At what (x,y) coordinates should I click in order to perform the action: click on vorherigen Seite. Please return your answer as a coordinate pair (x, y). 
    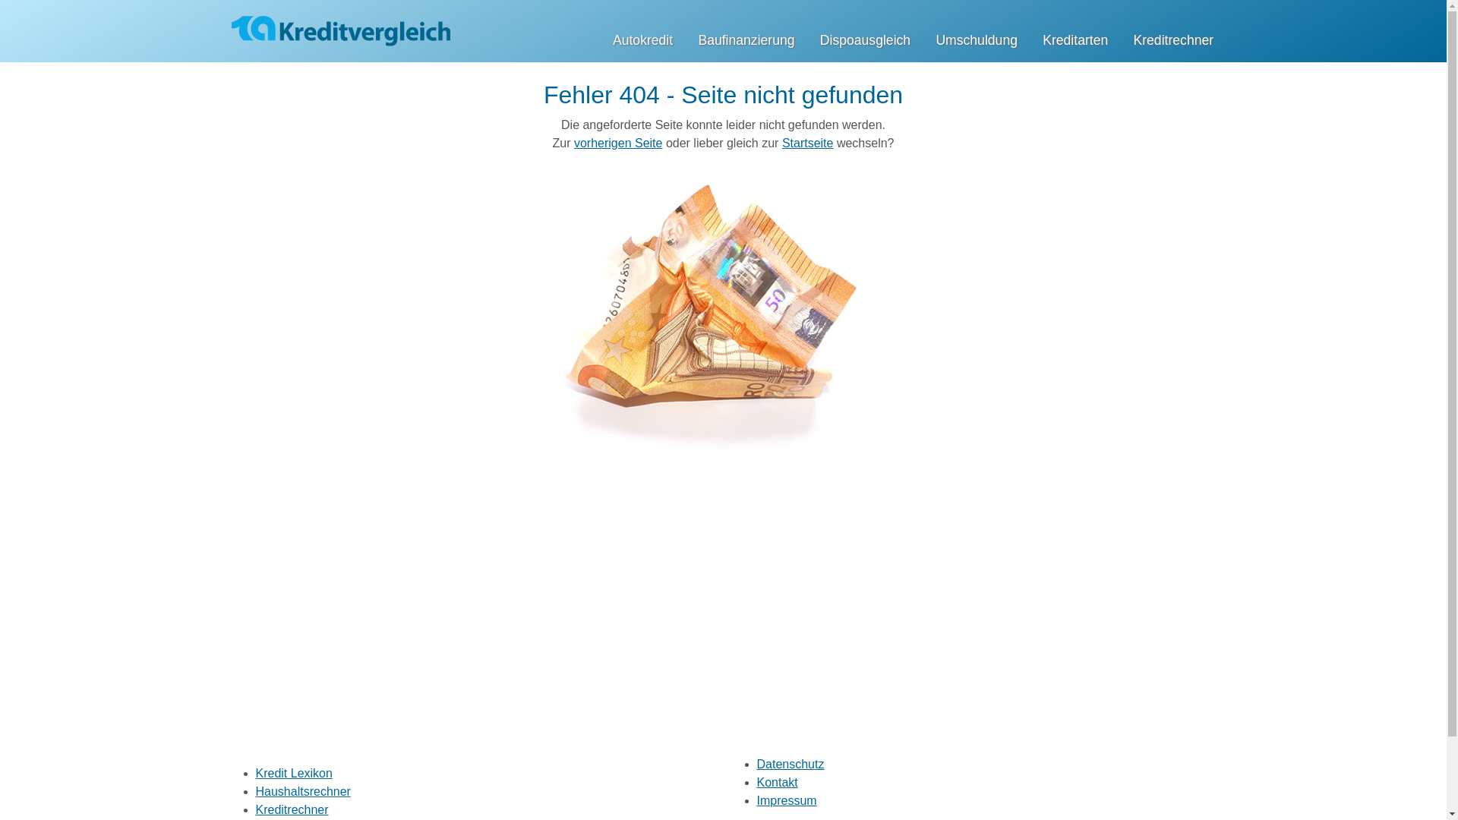
    Looking at the image, I should click on (618, 143).